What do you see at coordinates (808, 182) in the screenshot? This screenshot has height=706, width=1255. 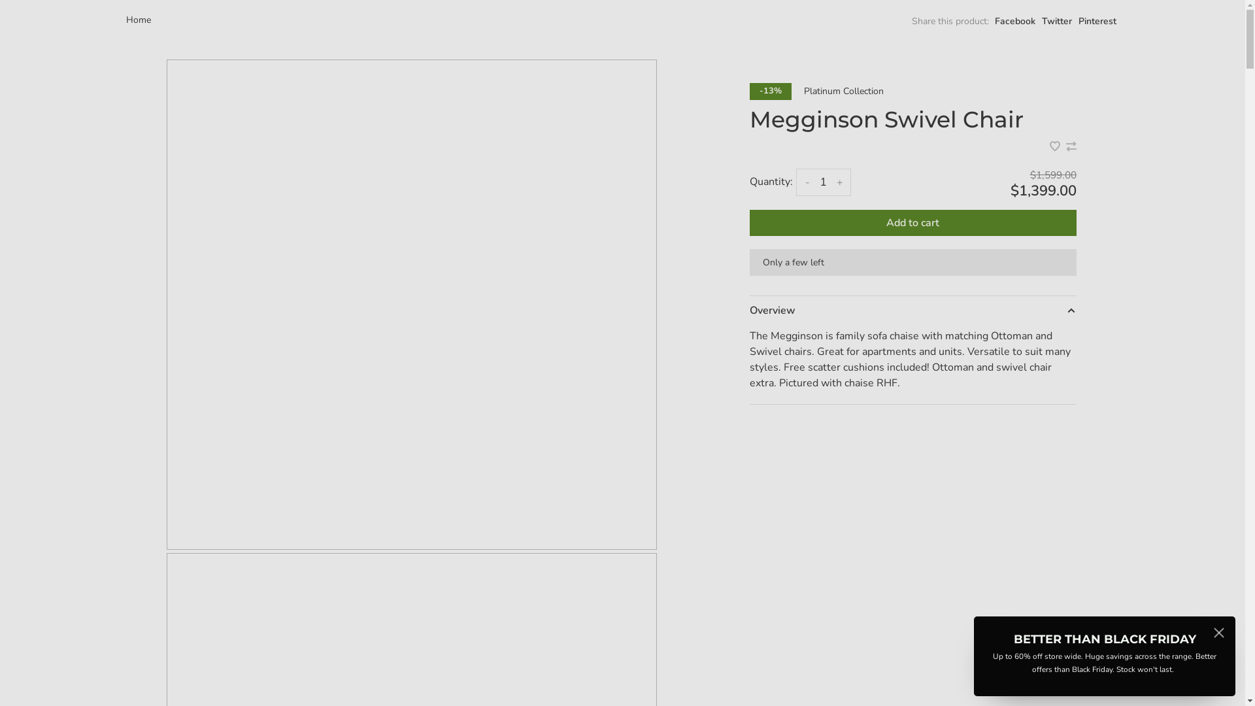 I see `-` at bounding box center [808, 182].